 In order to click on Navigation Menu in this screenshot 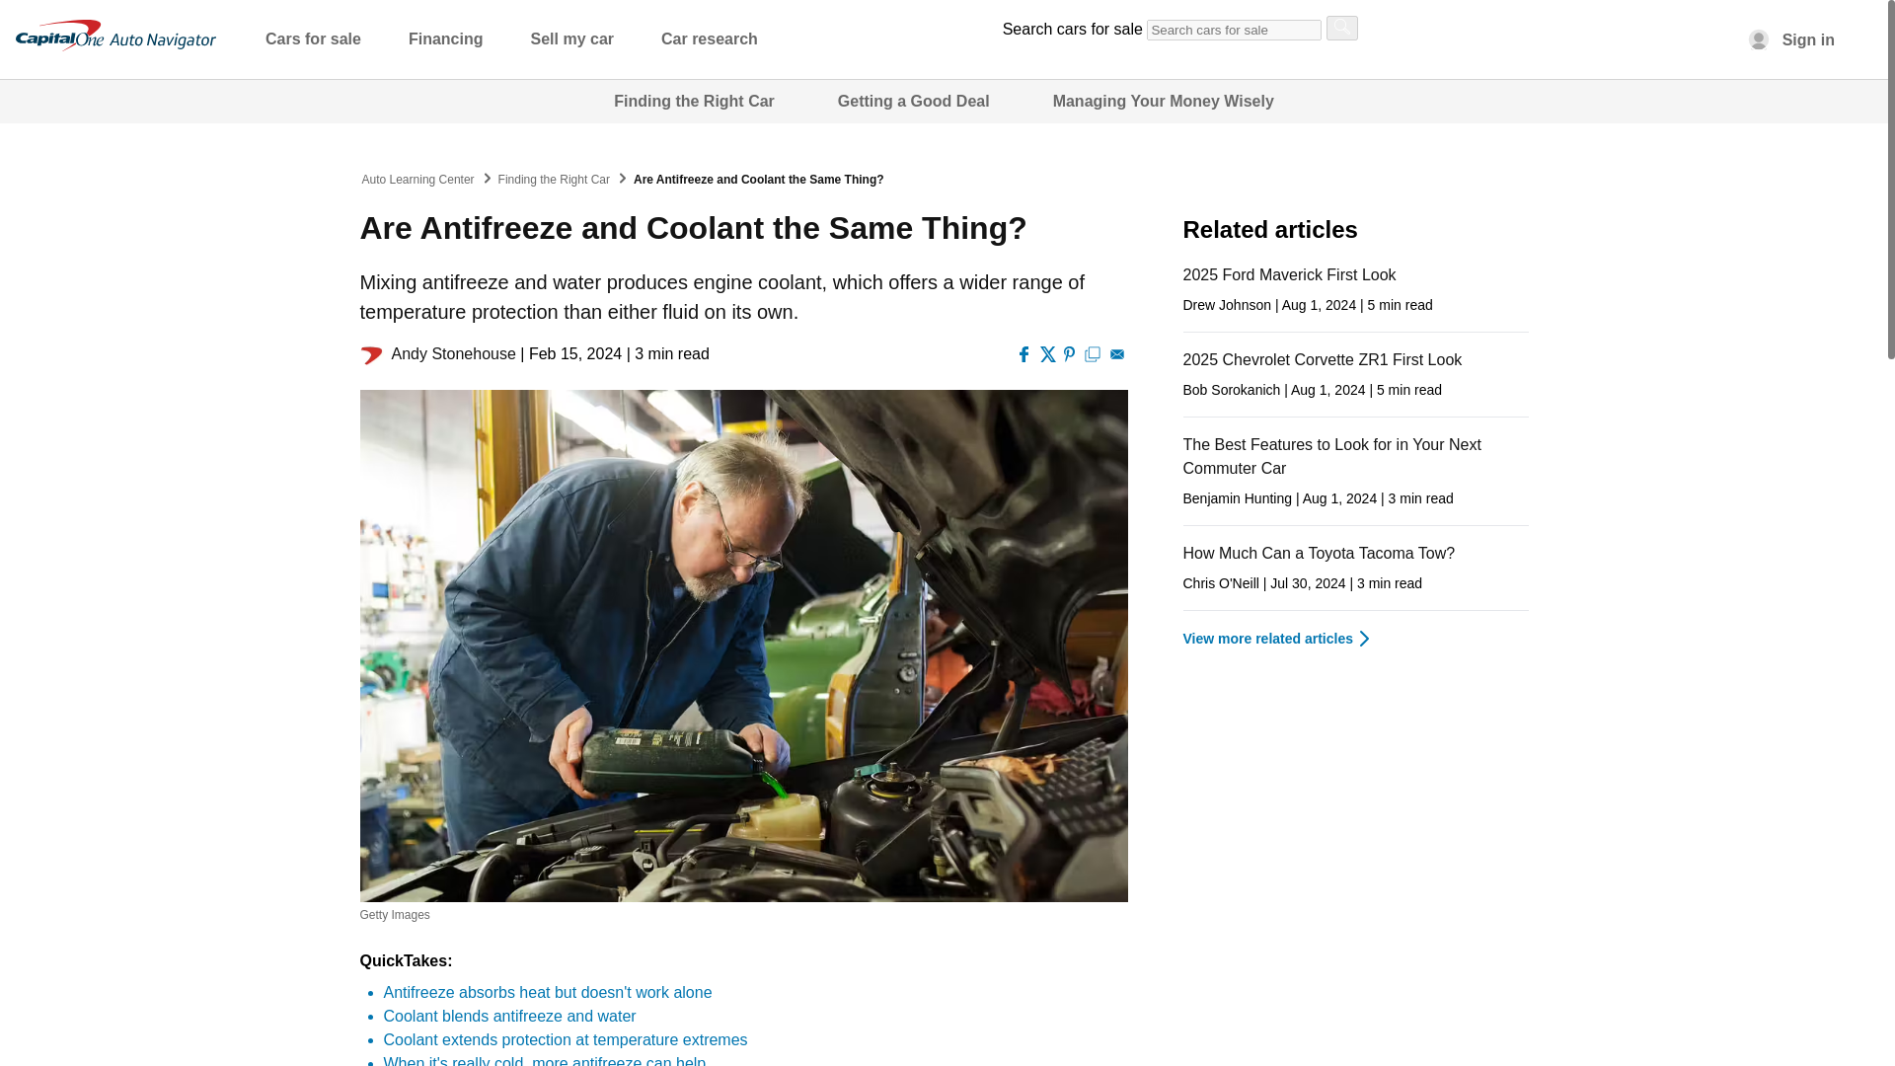, I will do `click(521, 40)`.